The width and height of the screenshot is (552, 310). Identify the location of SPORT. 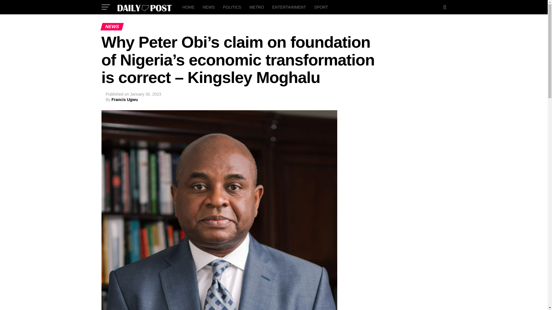
(321, 7).